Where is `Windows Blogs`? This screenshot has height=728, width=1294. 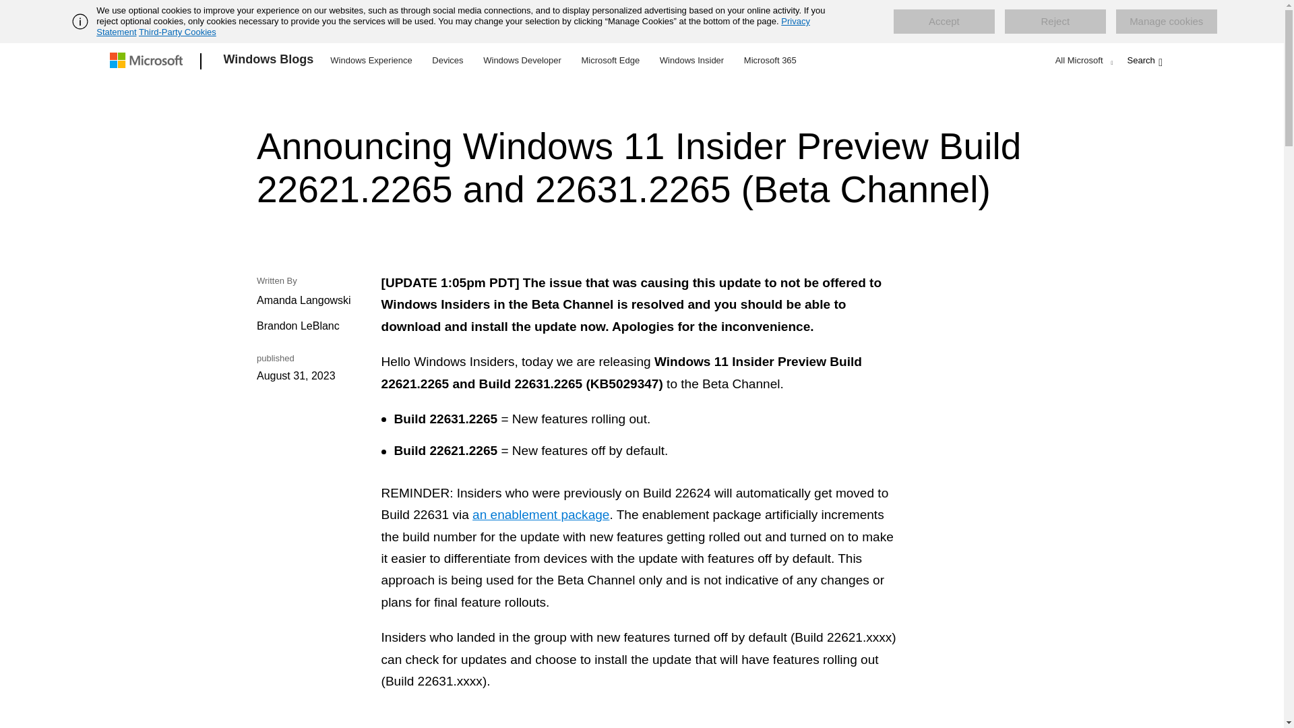 Windows Blogs is located at coordinates (269, 61).